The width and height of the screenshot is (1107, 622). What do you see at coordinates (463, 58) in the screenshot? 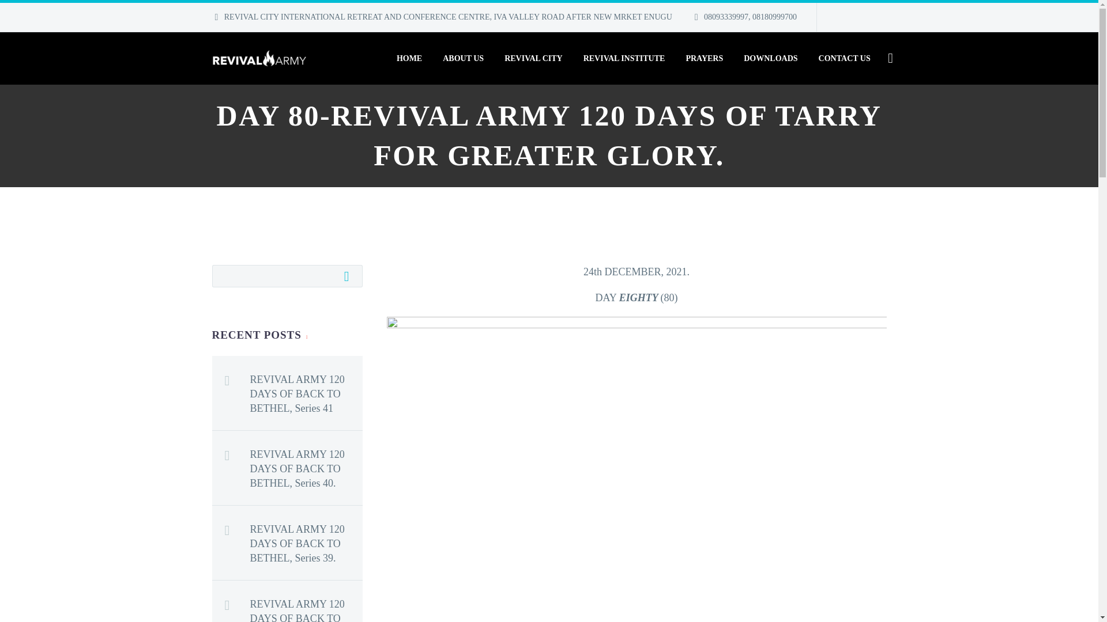
I see `ABOUT US` at bounding box center [463, 58].